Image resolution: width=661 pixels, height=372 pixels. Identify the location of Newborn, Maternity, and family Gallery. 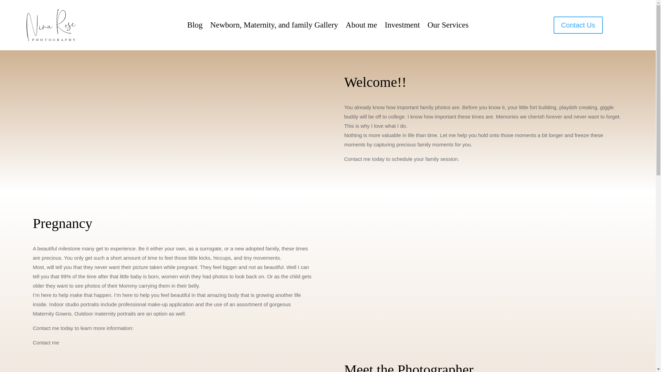
(274, 26).